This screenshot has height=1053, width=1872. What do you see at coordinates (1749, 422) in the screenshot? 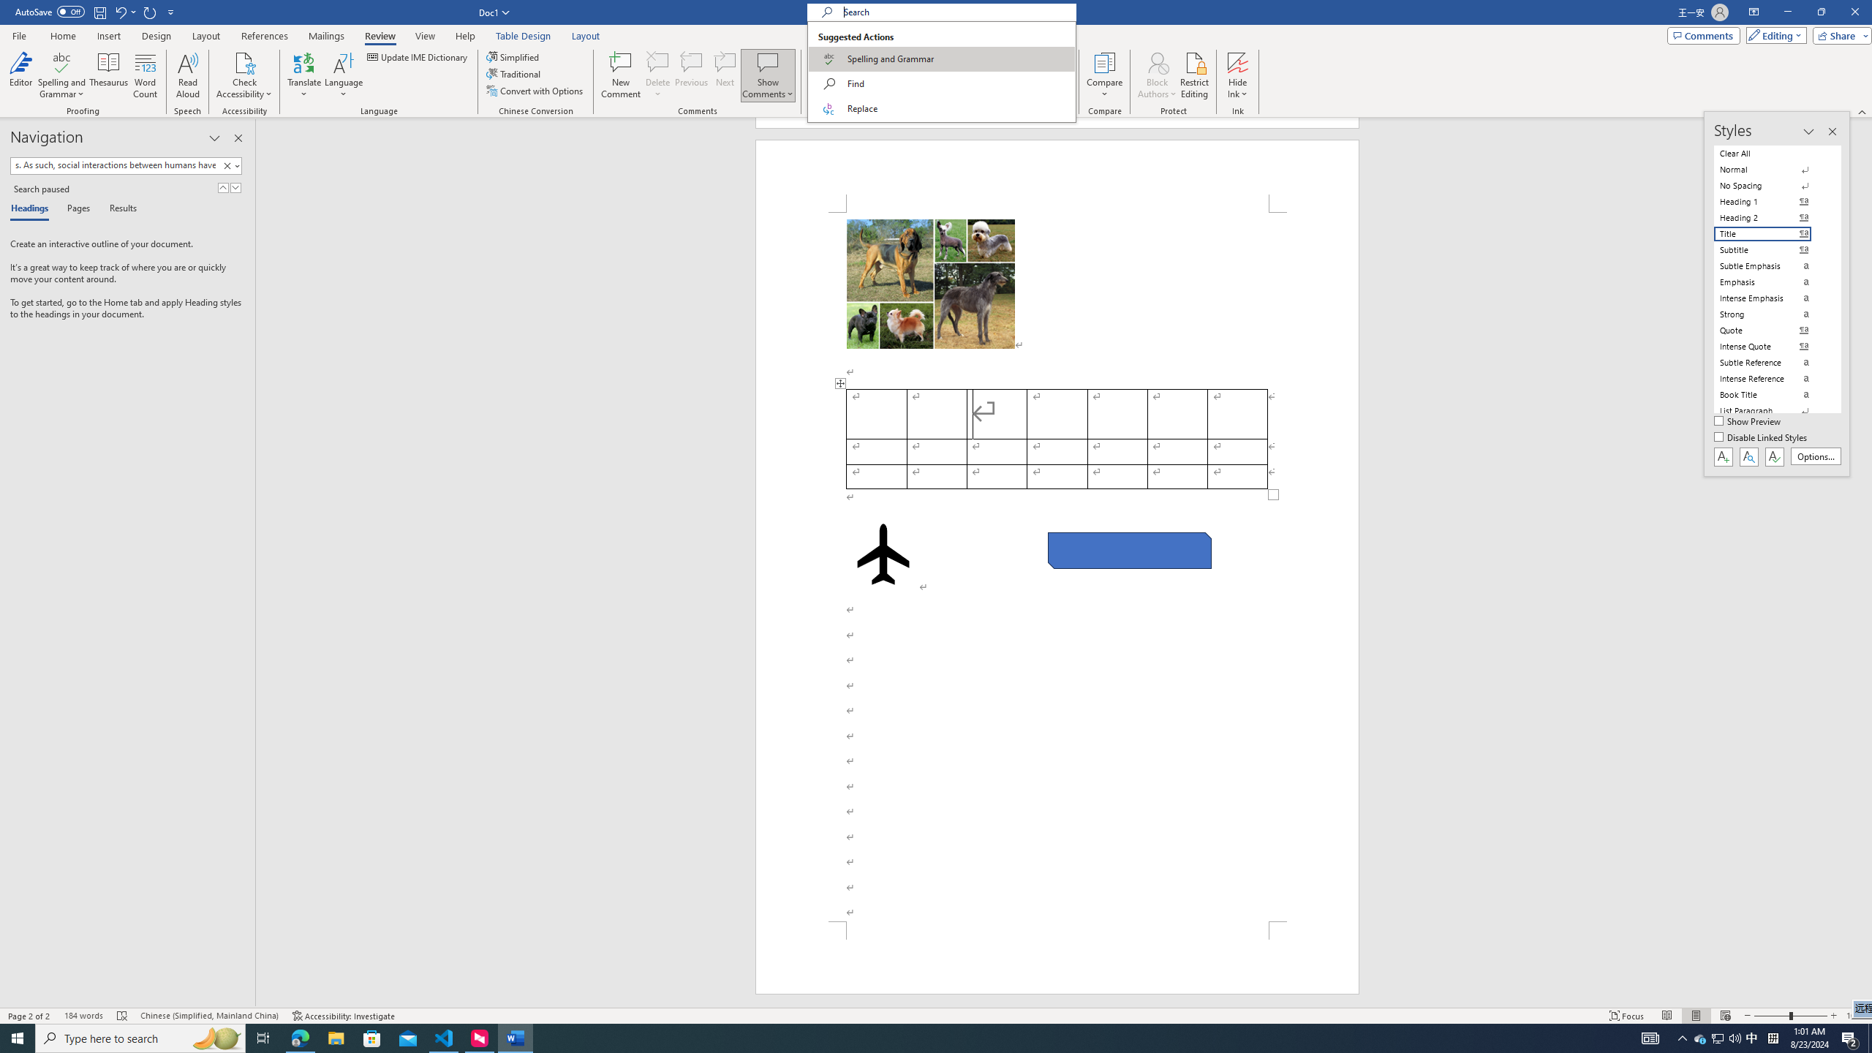
I see `Show Preview` at bounding box center [1749, 422].